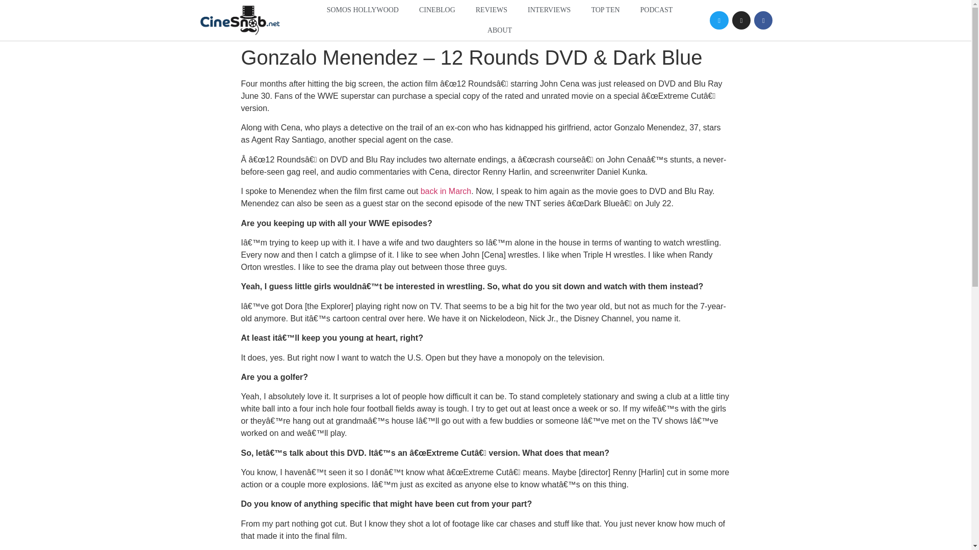  I want to click on TOP TEN, so click(605, 10).